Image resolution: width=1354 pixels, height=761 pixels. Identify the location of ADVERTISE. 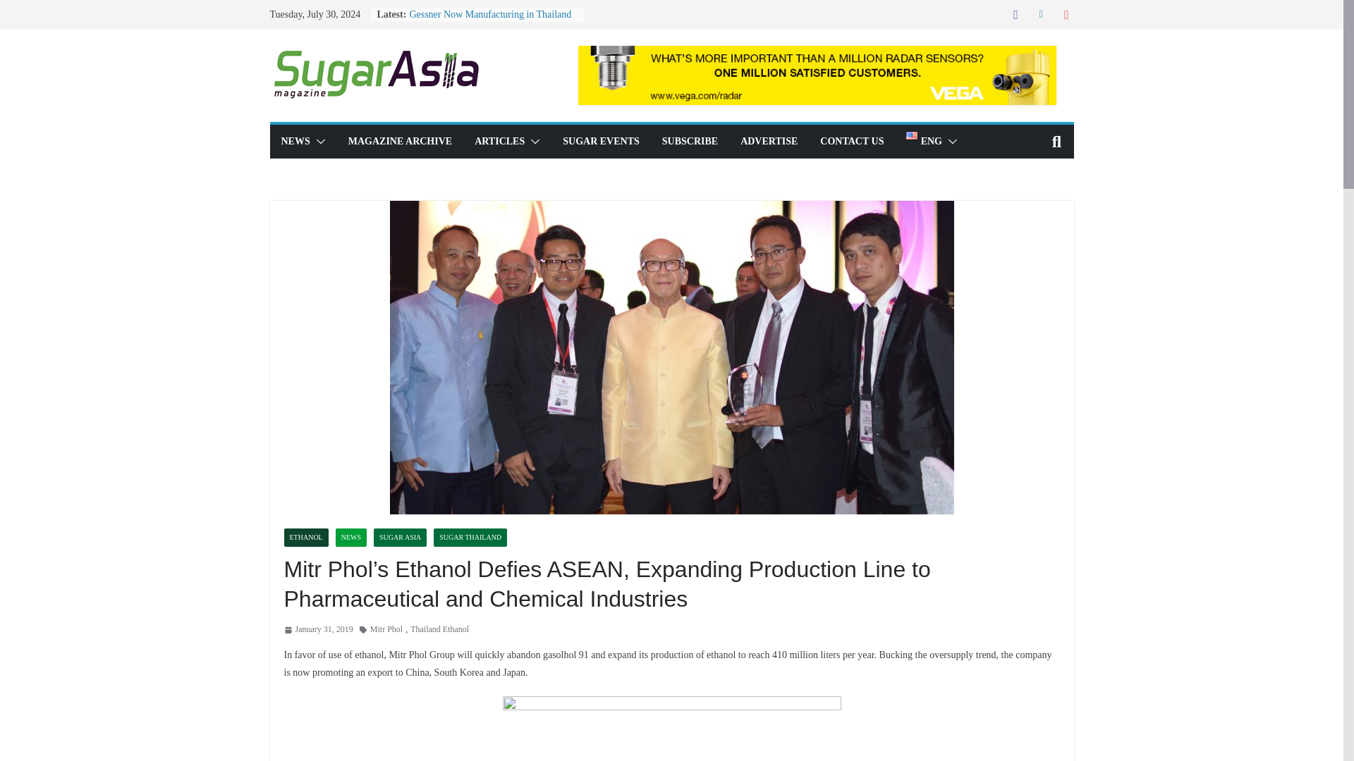
(769, 141).